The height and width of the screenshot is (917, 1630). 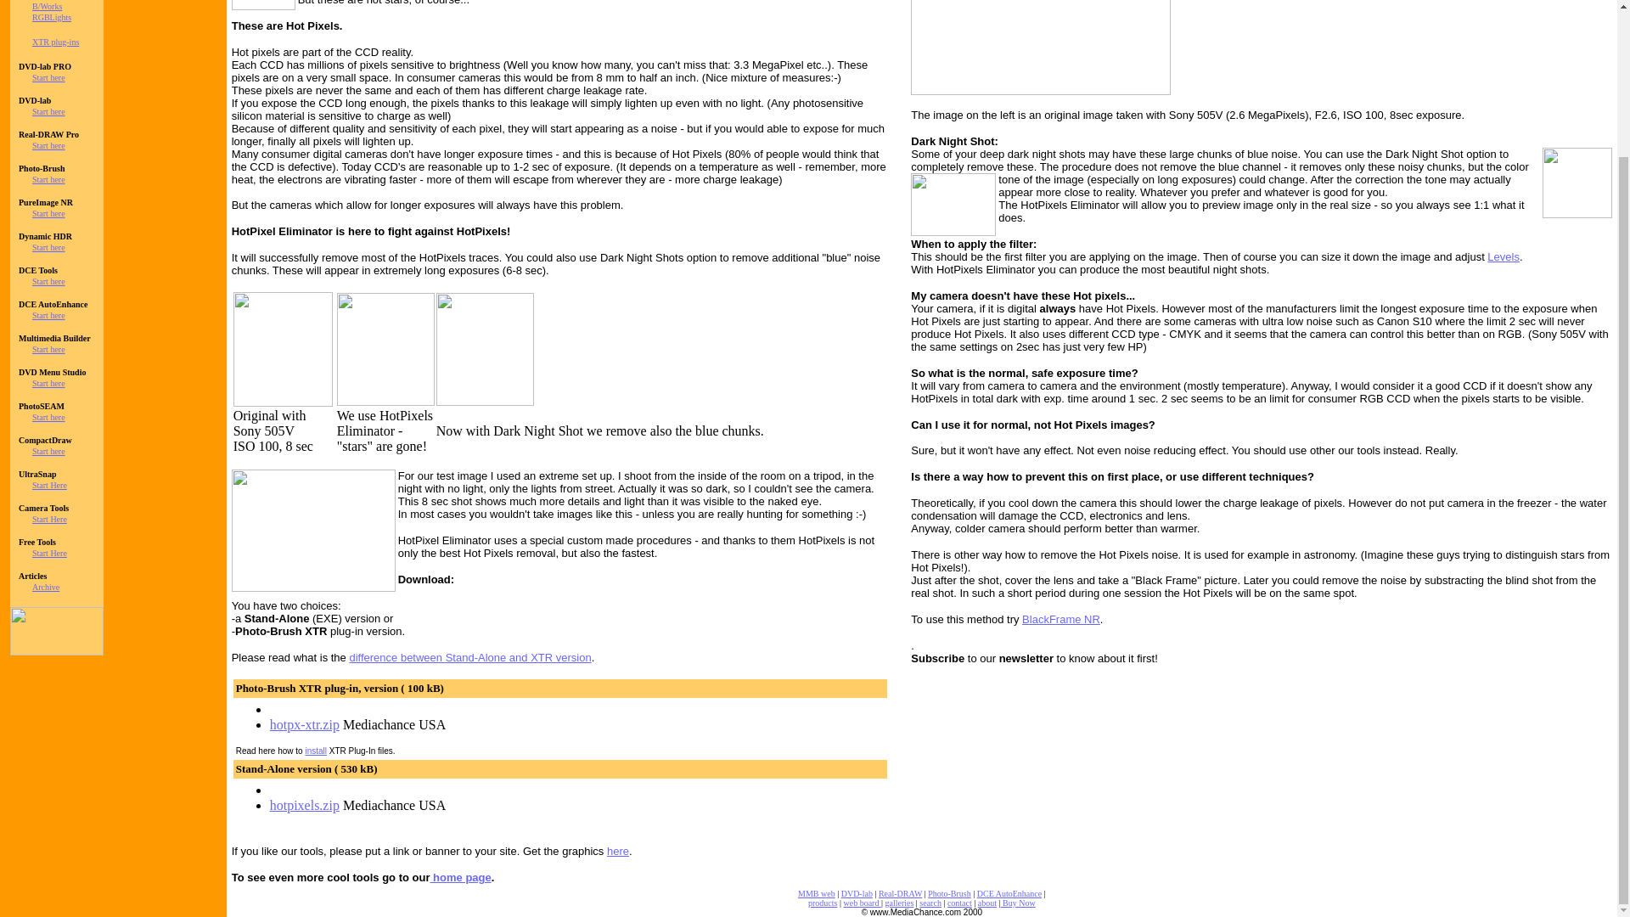 I want to click on RGBLights, so click(x=52, y=17).